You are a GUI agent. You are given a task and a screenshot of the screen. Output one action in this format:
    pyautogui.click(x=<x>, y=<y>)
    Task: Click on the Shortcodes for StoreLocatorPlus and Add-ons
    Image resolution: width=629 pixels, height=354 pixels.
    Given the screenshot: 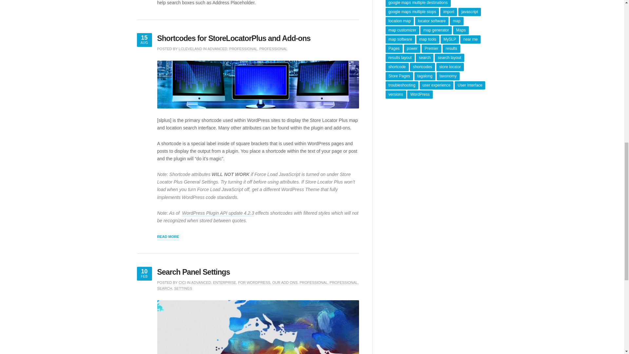 What is the action you would take?
    pyautogui.click(x=234, y=38)
    